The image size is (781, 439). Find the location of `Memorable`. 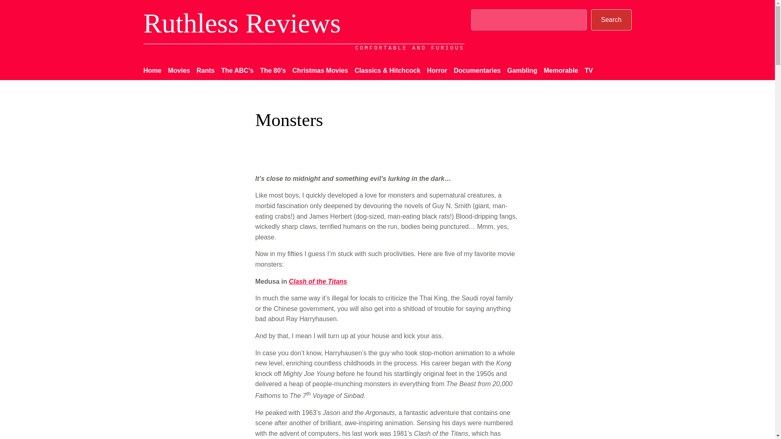

Memorable is located at coordinates (561, 70).